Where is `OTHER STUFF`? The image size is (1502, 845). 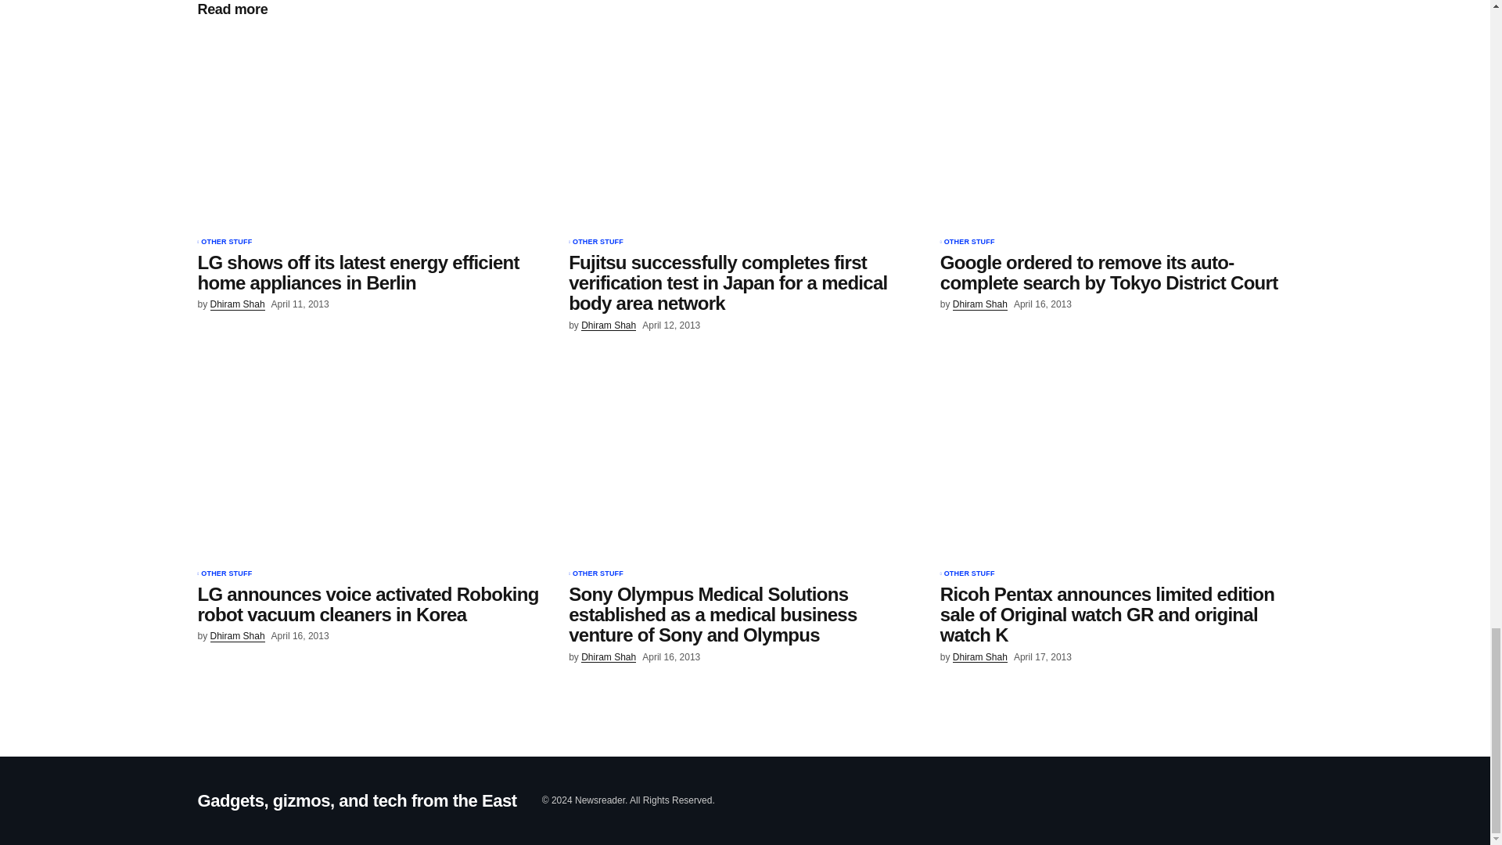
OTHER STUFF is located at coordinates (227, 574).